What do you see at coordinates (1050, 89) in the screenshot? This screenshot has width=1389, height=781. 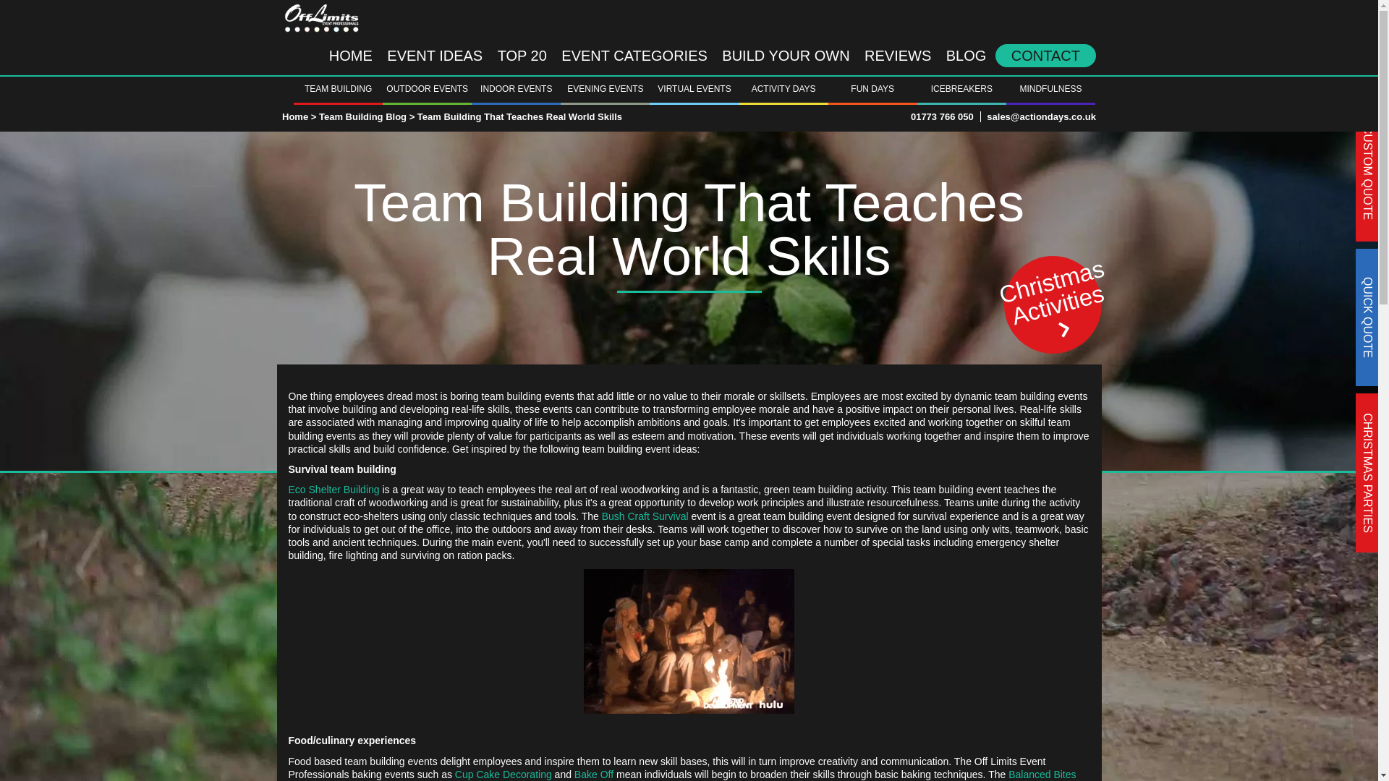 I see `MINDFULNESS` at bounding box center [1050, 89].